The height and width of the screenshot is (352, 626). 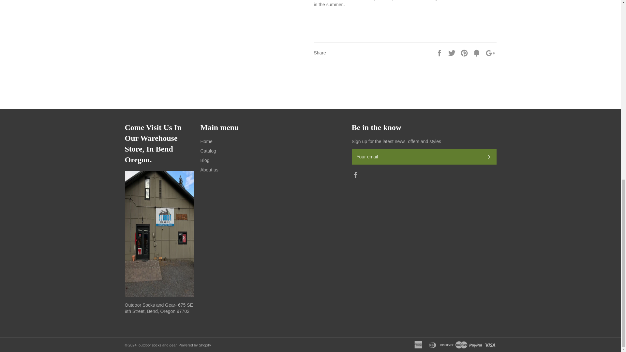 What do you see at coordinates (208, 151) in the screenshot?
I see `Catalog` at bounding box center [208, 151].